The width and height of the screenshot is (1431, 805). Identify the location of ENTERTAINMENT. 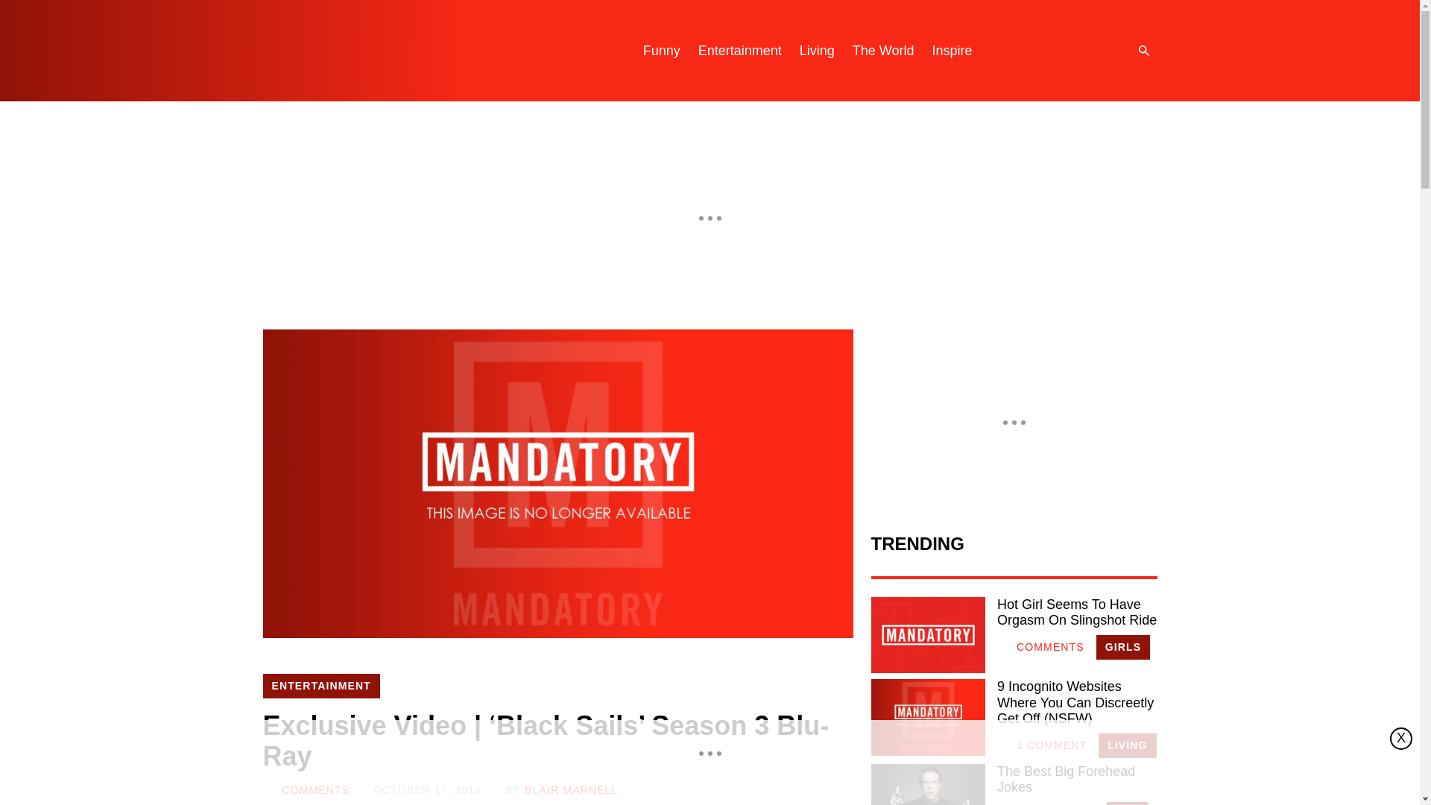
(320, 686).